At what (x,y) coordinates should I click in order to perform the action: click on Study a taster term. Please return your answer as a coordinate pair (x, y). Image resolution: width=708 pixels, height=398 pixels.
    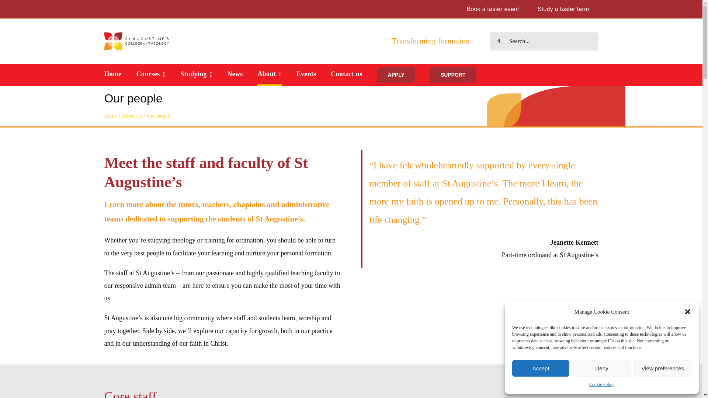
    Looking at the image, I should click on (563, 9).